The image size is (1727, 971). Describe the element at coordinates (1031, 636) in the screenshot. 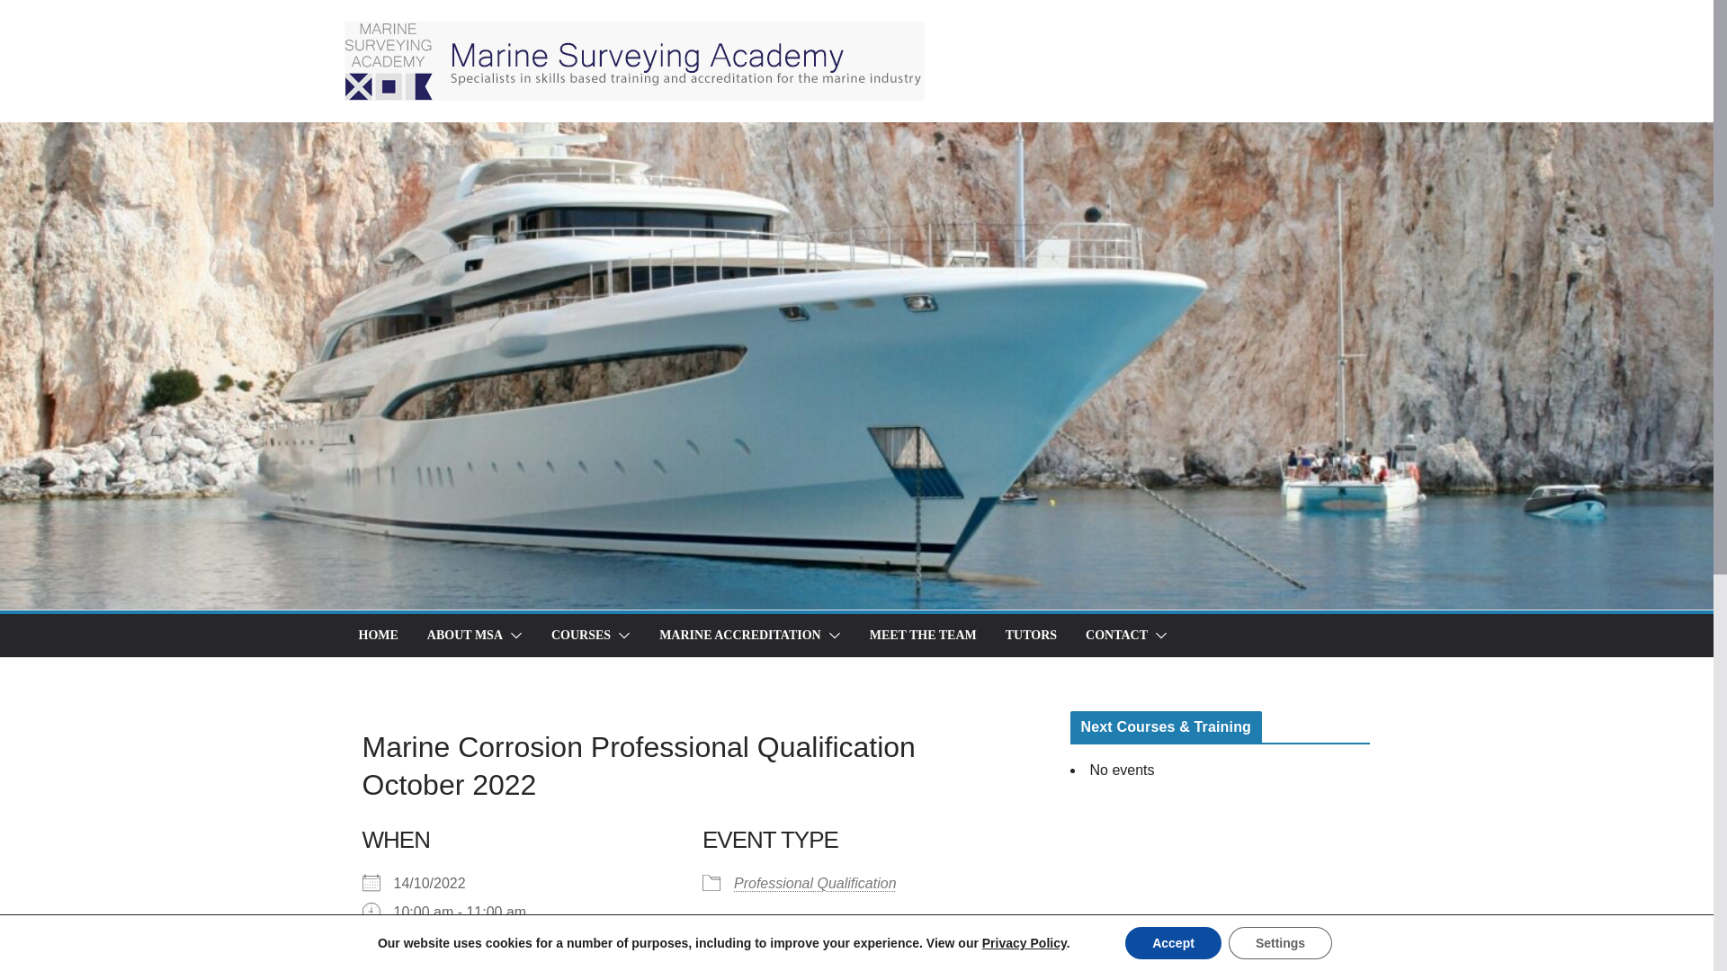

I see `TUTORS` at that location.